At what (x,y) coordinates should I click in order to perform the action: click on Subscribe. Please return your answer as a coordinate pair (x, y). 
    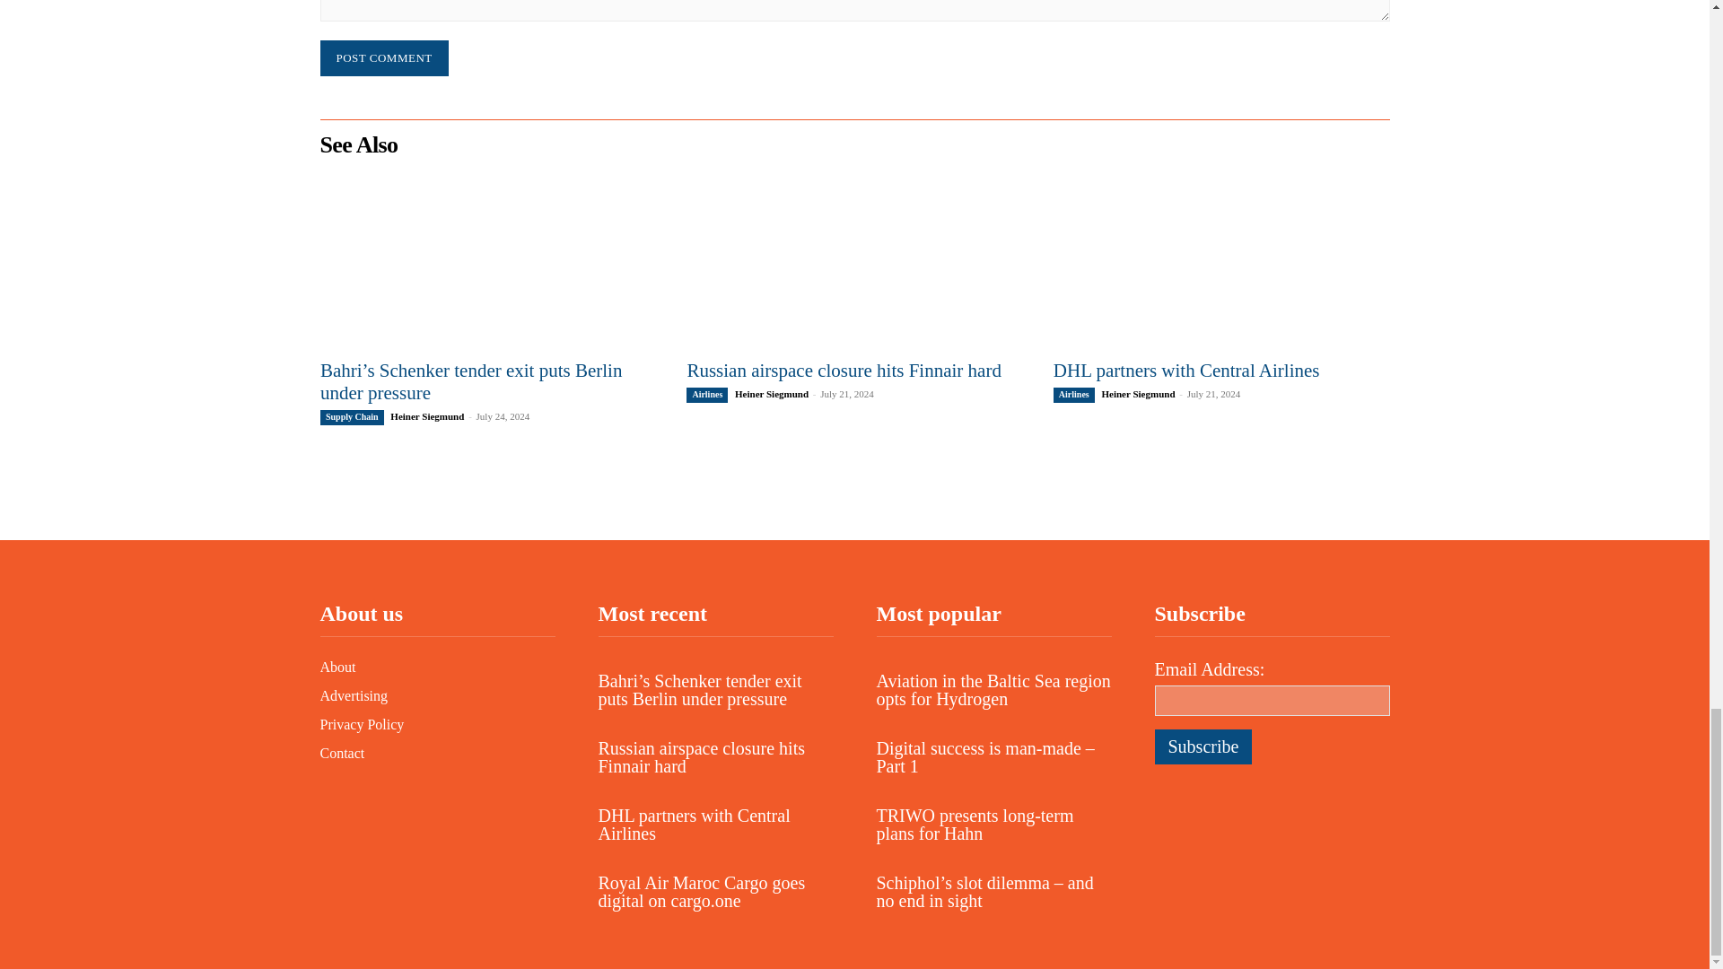
    Looking at the image, I should click on (1203, 746).